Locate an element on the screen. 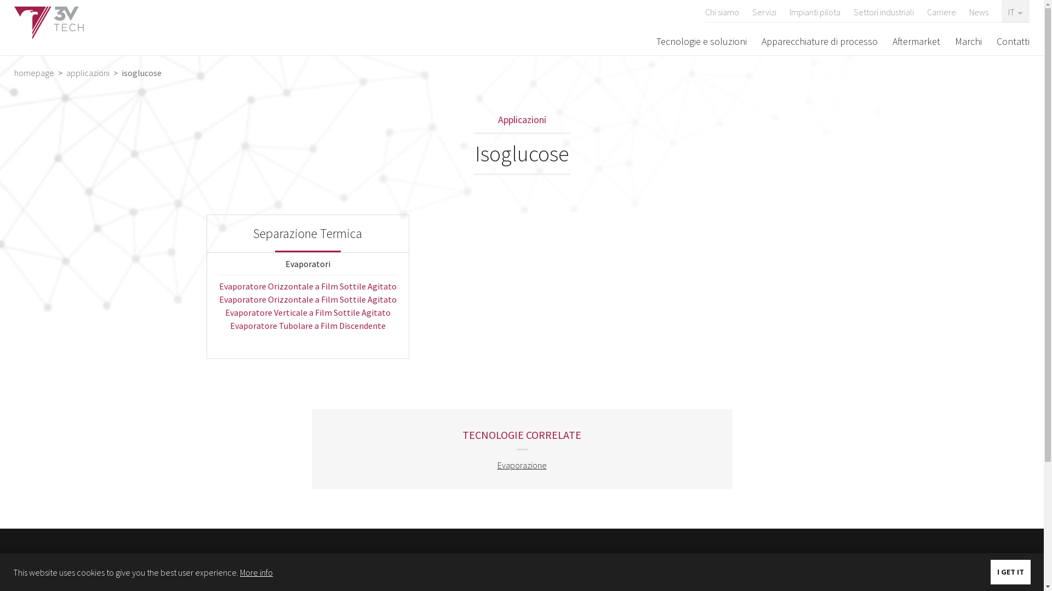 The image size is (1052, 591). Evaporatore Orizzontale a Film Sottile Agitato is located at coordinates (308, 299).